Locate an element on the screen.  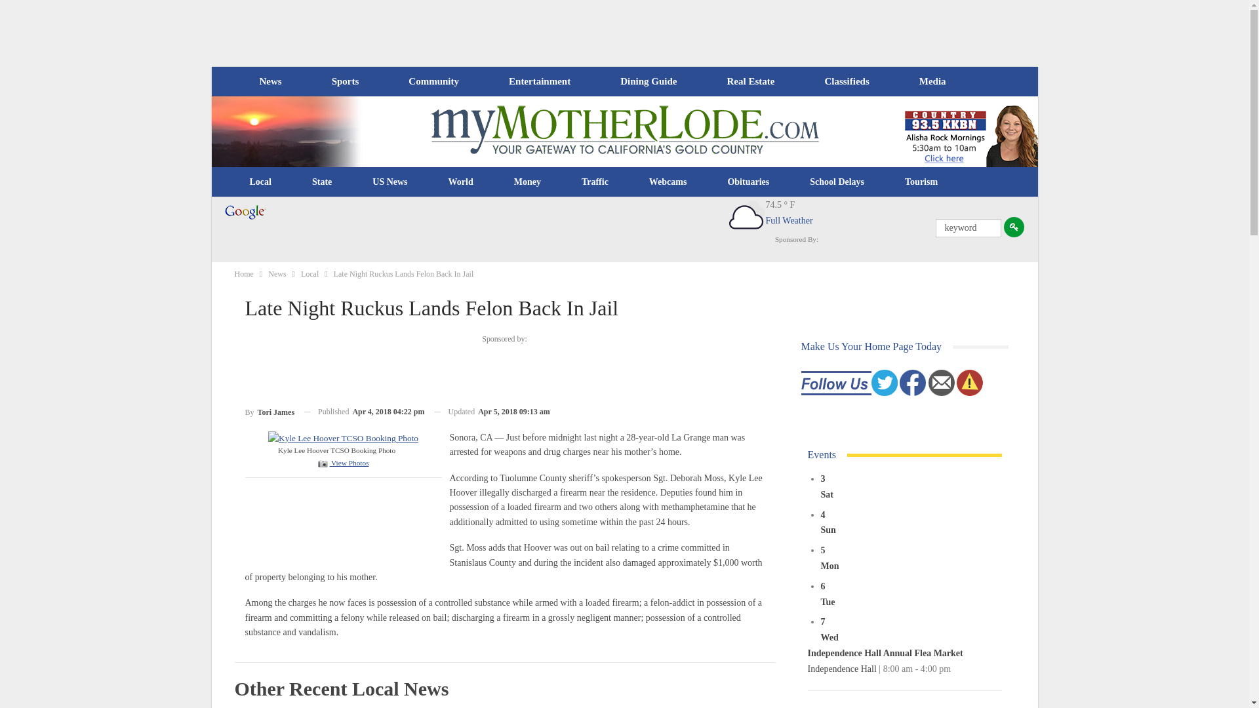
US News is located at coordinates (390, 182).